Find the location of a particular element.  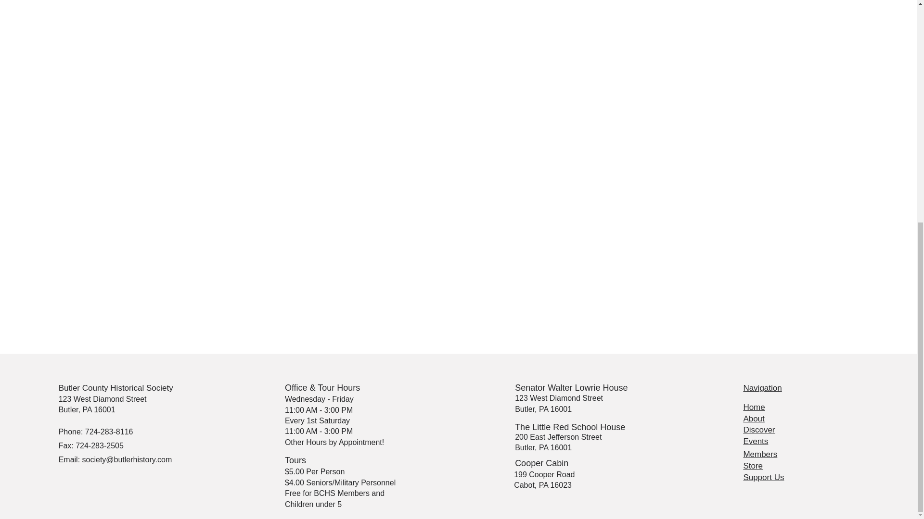

About is located at coordinates (753, 419).